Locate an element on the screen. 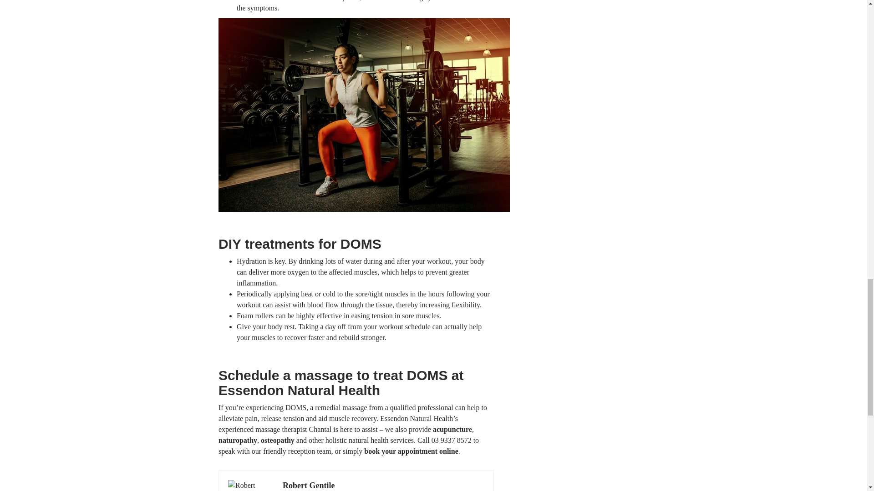 The width and height of the screenshot is (874, 491). osteopathy is located at coordinates (278, 440).